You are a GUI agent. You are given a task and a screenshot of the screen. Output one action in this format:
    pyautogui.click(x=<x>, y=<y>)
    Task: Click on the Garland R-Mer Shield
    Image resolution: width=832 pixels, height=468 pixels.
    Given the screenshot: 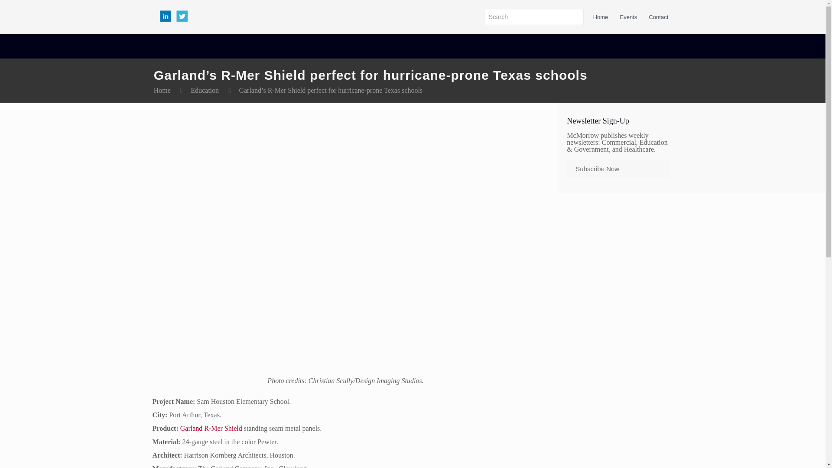 What is the action you would take?
    pyautogui.click(x=211, y=428)
    